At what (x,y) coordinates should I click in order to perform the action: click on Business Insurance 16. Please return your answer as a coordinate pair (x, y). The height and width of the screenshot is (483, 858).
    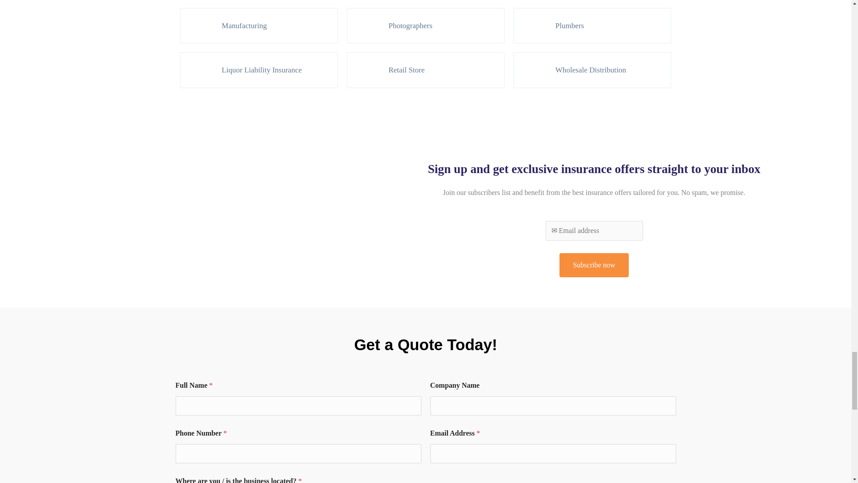
    Looking at the image, I should click on (531, 70).